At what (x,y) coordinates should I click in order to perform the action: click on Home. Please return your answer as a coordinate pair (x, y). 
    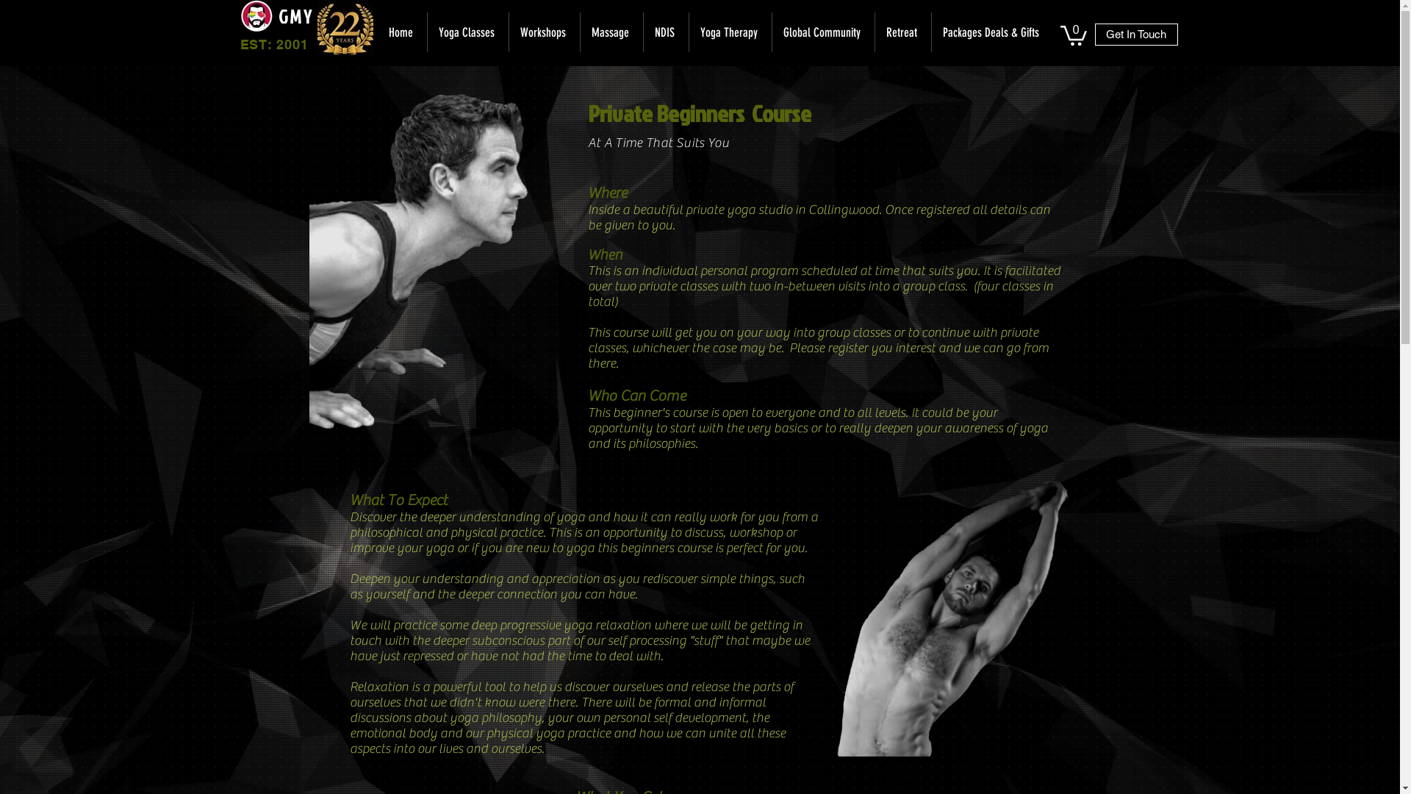
    Looking at the image, I should click on (403, 32).